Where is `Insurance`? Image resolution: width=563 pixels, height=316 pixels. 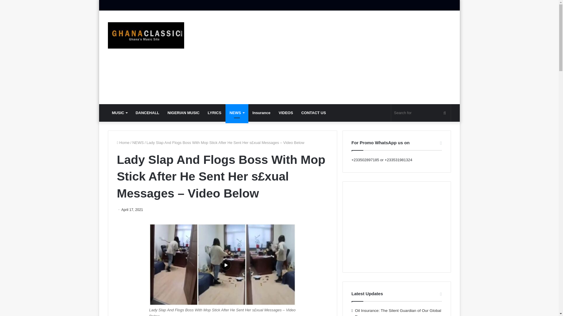 Insurance is located at coordinates (261, 113).